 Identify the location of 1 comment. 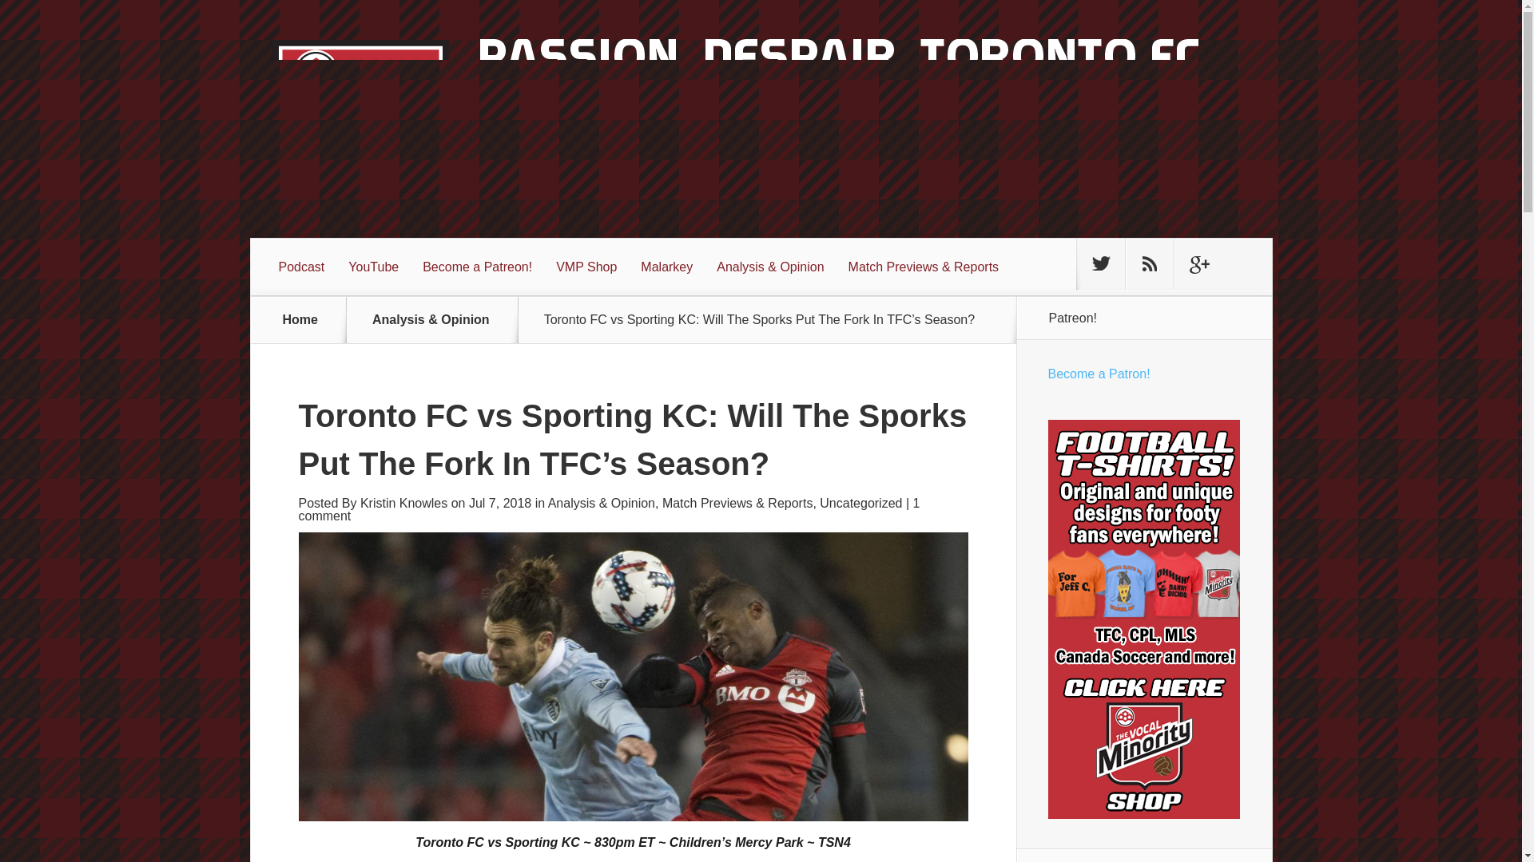
(610, 509).